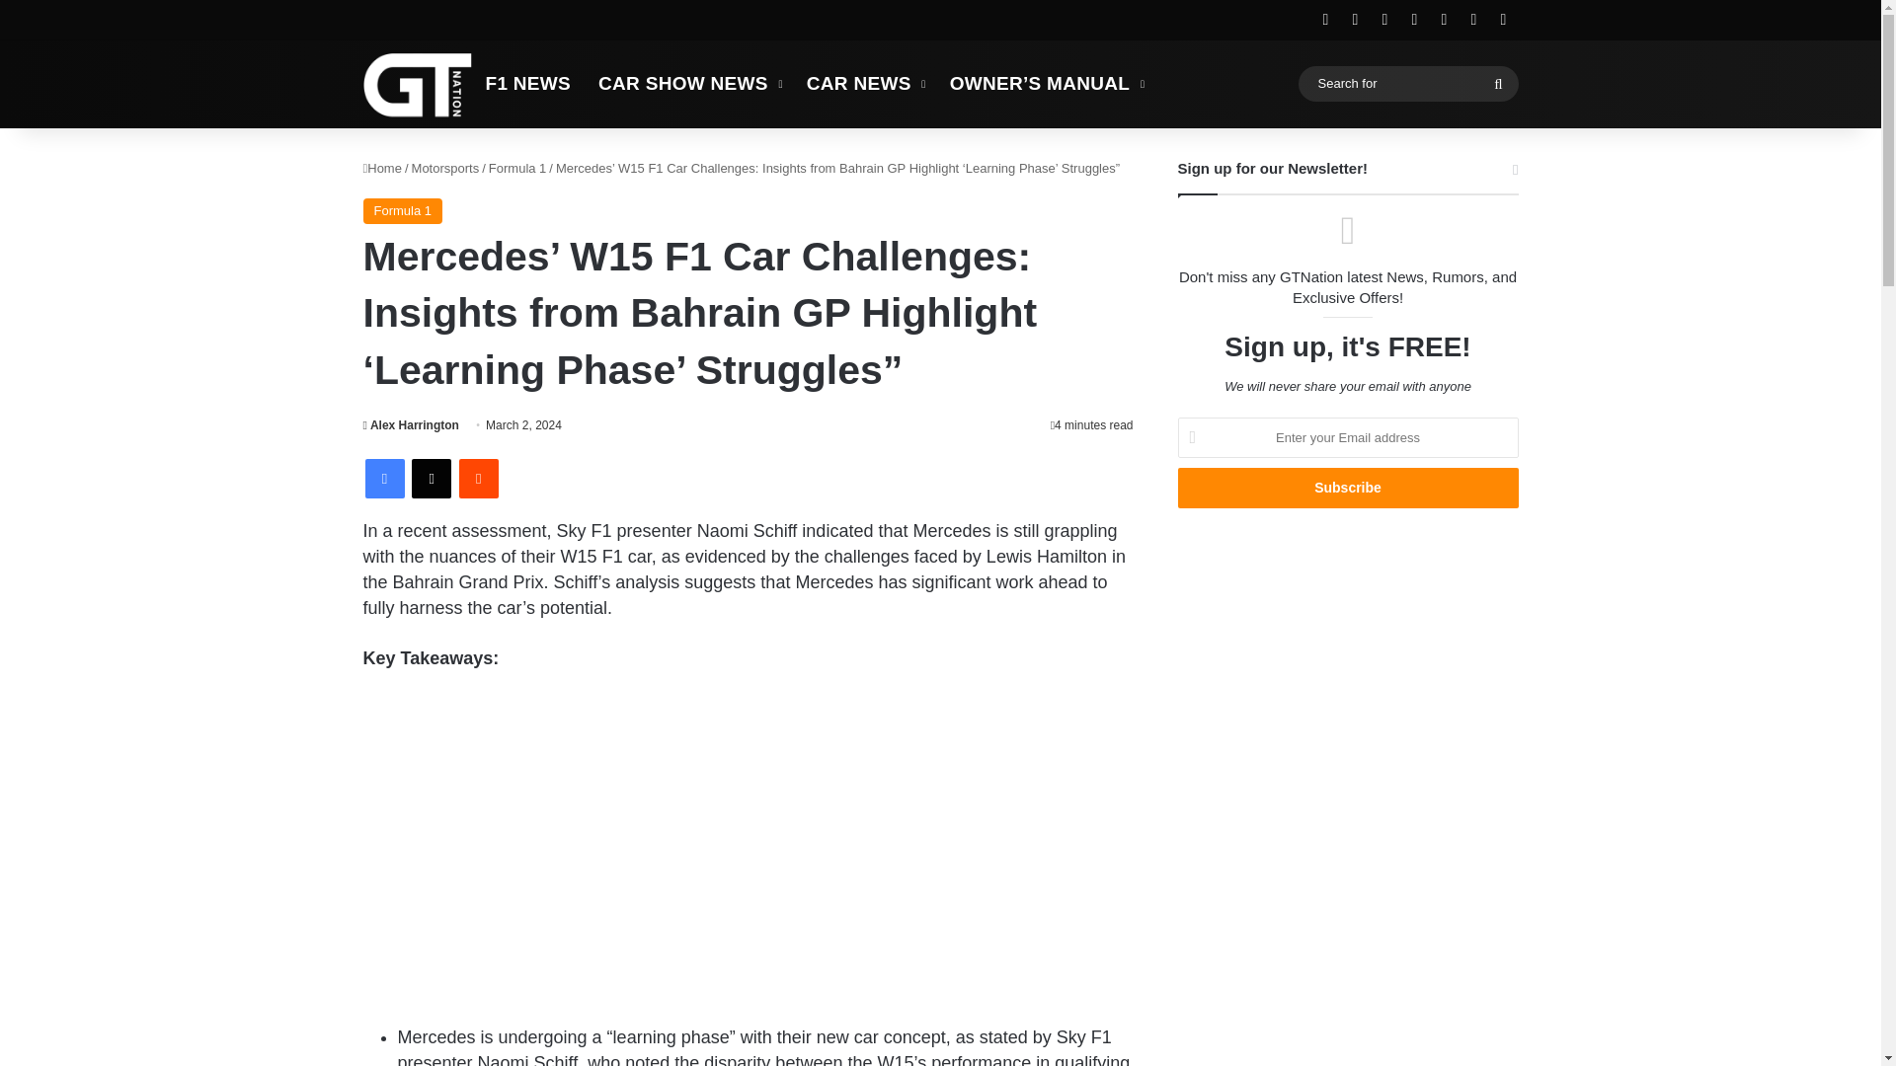  What do you see at coordinates (411, 425) in the screenshot?
I see `Alex Harrington` at bounding box center [411, 425].